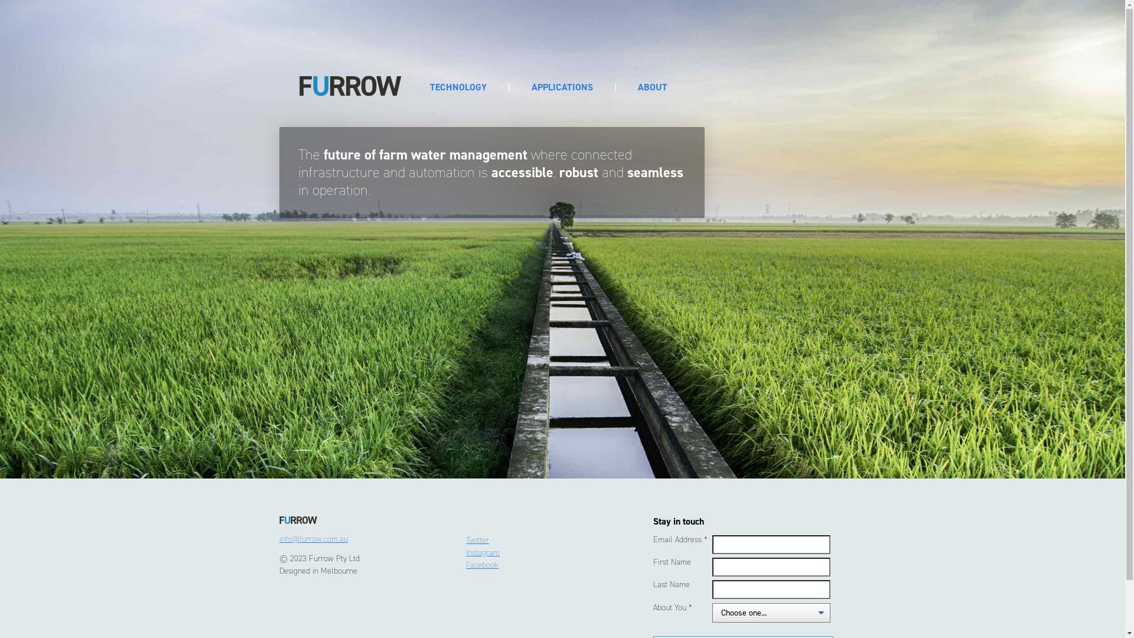 The image size is (1134, 638). What do you see at coordinates (653, 87) in the screenshot?
I see `ABOUT` at bounding box center [653, 87].